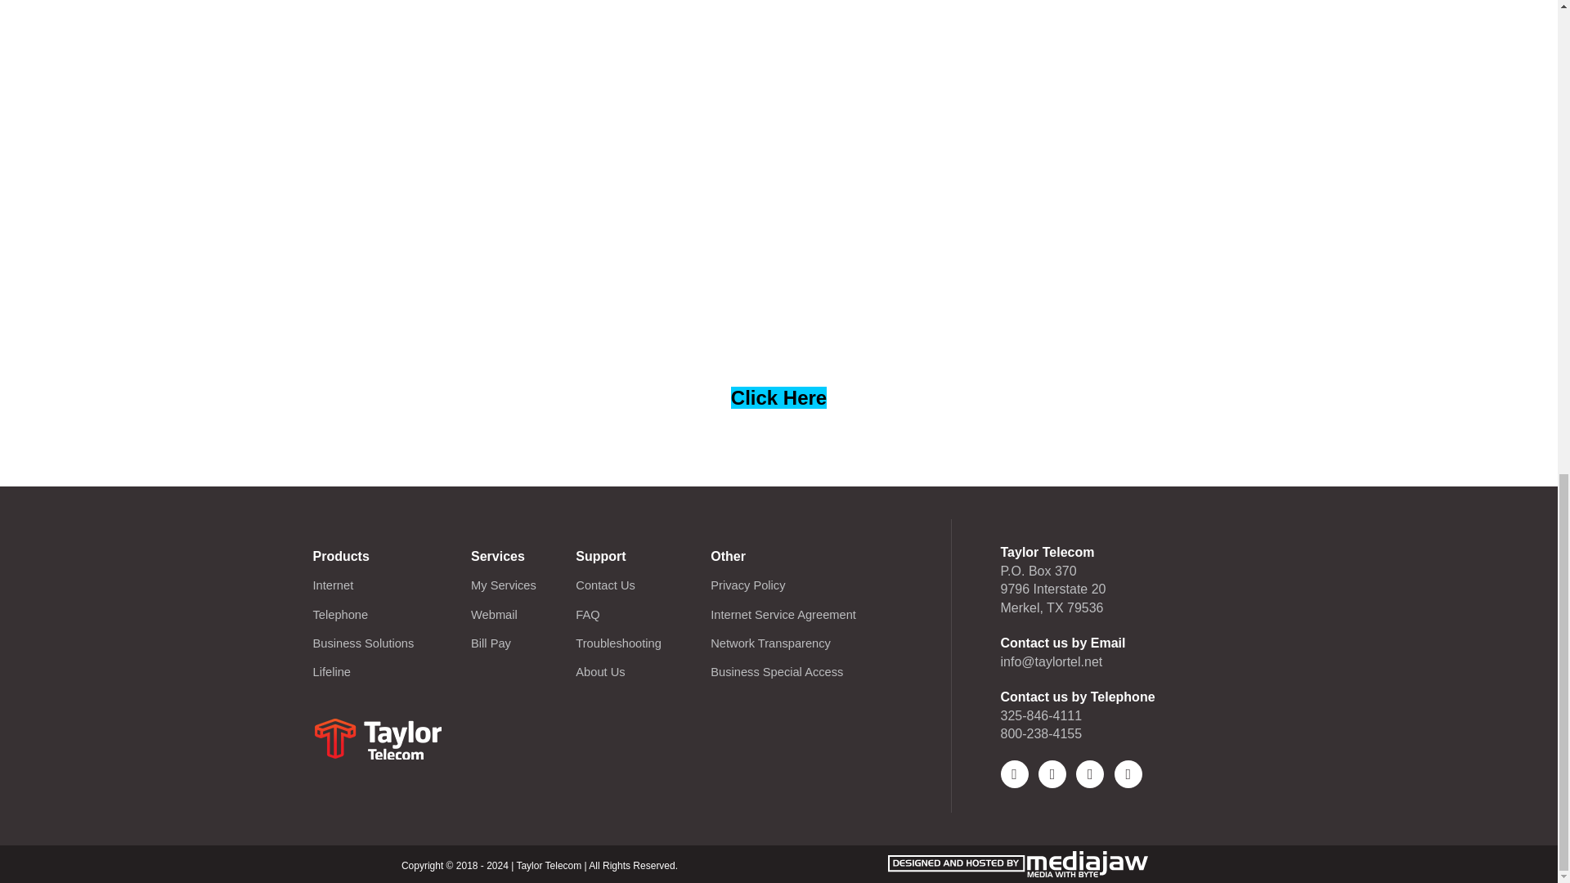 Image resolution: width=1570 pixels, height=883 pixels. I want to click on My Services, so click(504, 585).